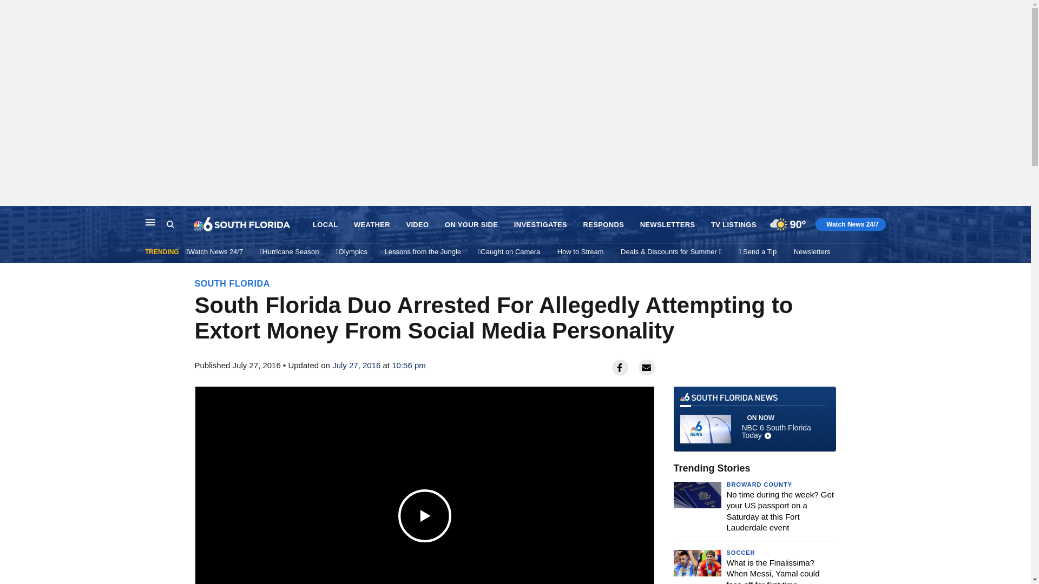 This screenshot has width=1039, height=584. Describe the element at coordinates (471, 225) in the screenshot. I see `ON YOUR SIDE` at that location.